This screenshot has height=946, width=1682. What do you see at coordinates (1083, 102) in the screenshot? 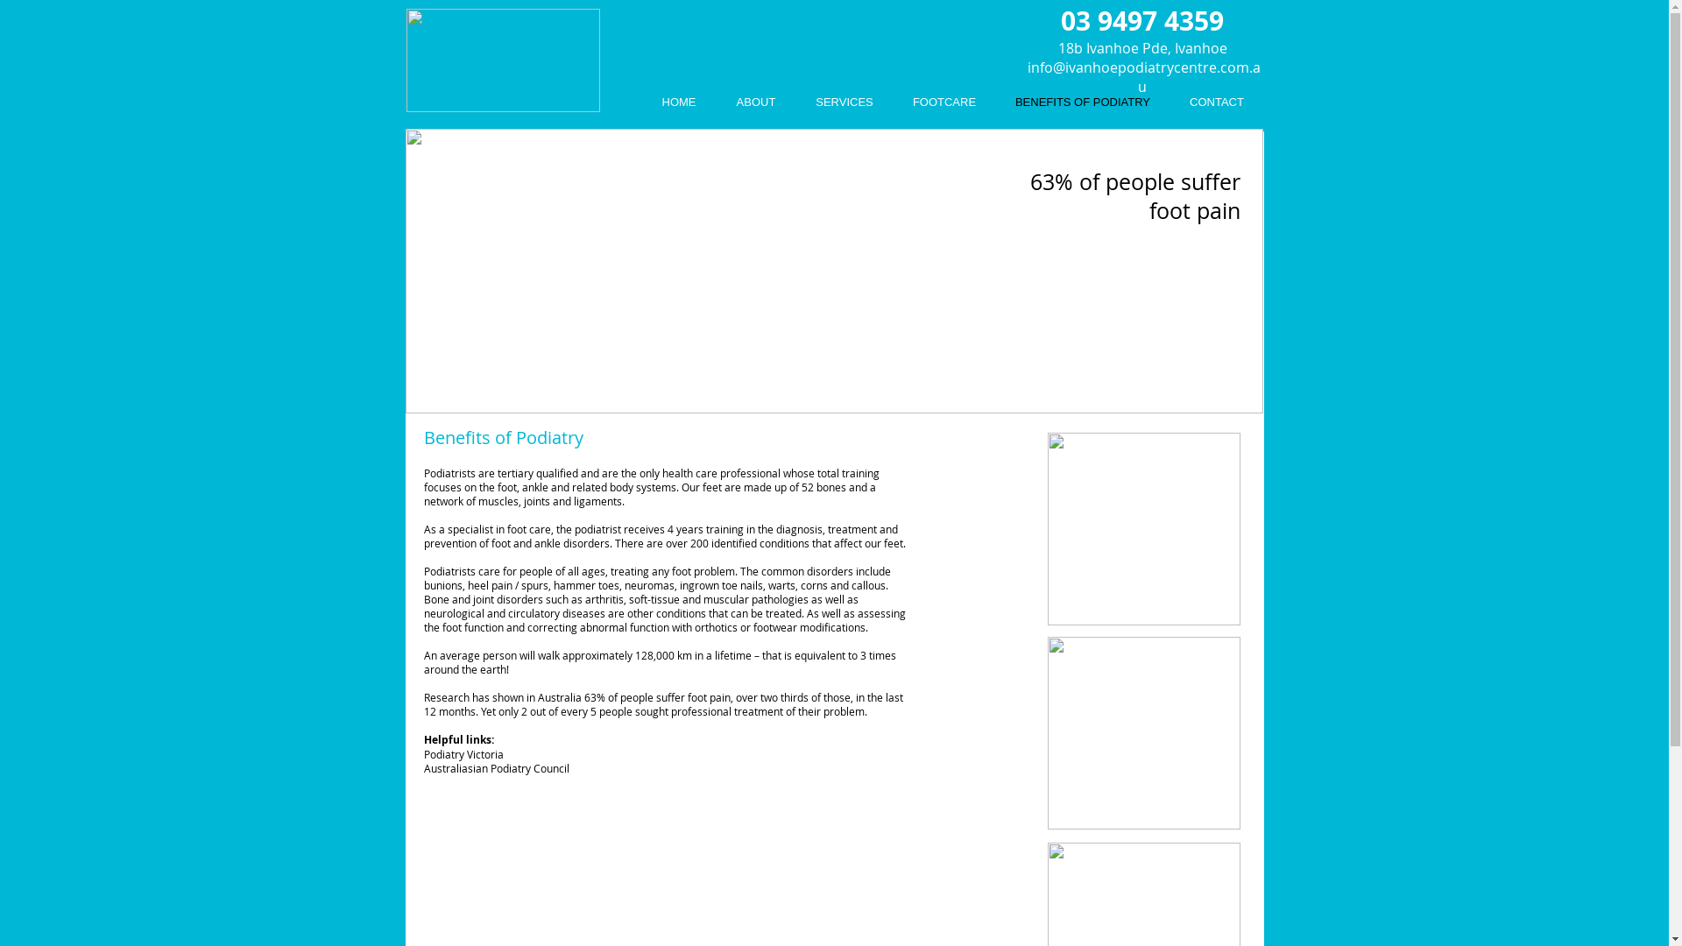
I see `BENEFITS OF PODIATRY` at bounding box center [1083, 102].